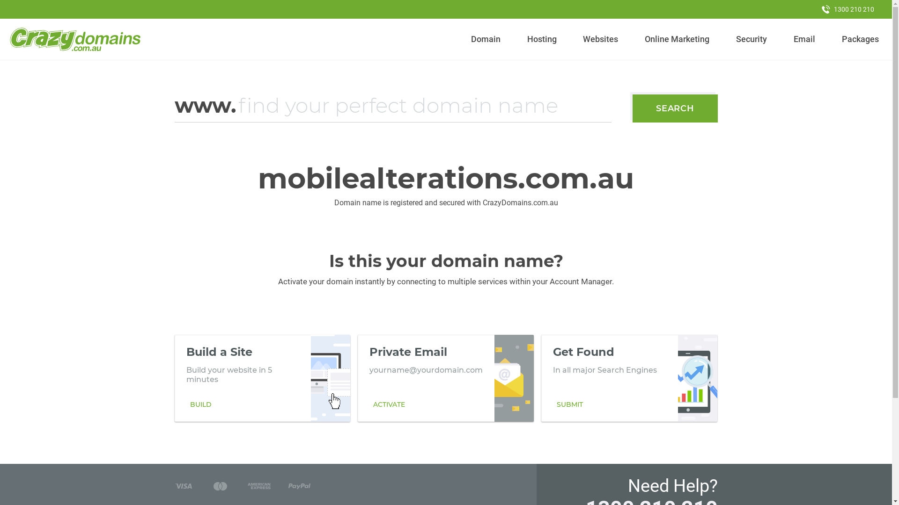 The height and width of the screenshot is (505, 899). What do you see at coordinates (848, 9) in the screenshot?
I see `1300 210 210` at bounding box center [848, 9].